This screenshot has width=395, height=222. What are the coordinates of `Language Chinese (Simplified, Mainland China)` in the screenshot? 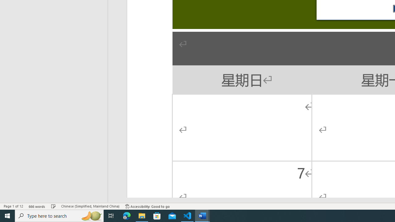 It's located at (90, 206).